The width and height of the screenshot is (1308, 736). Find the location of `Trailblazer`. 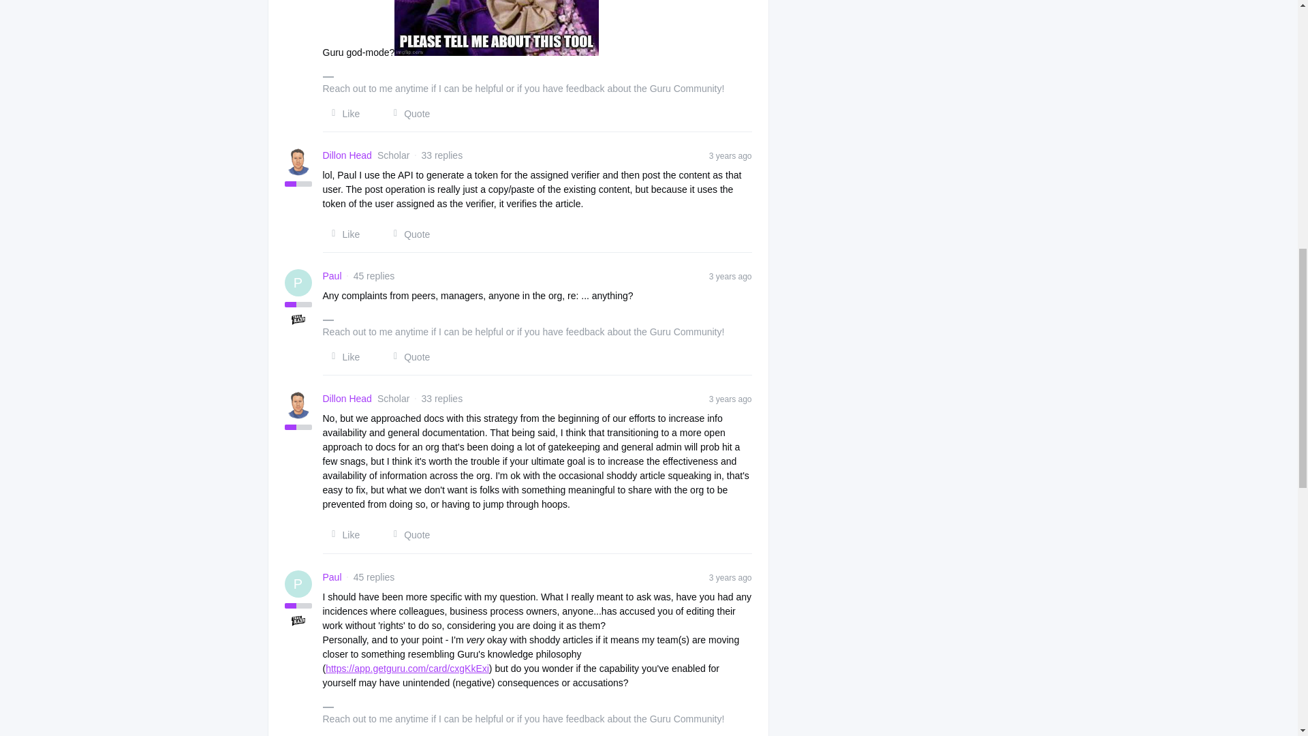

Trailblazer is located at coordinates (298, 620).